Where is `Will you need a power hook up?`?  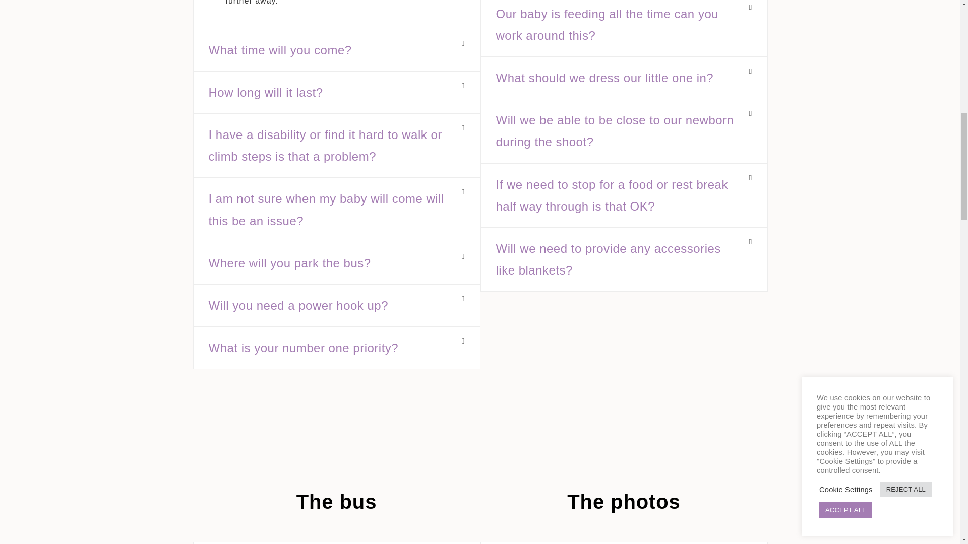 Will you need a power hook up? is located at coordinates (298, 305).